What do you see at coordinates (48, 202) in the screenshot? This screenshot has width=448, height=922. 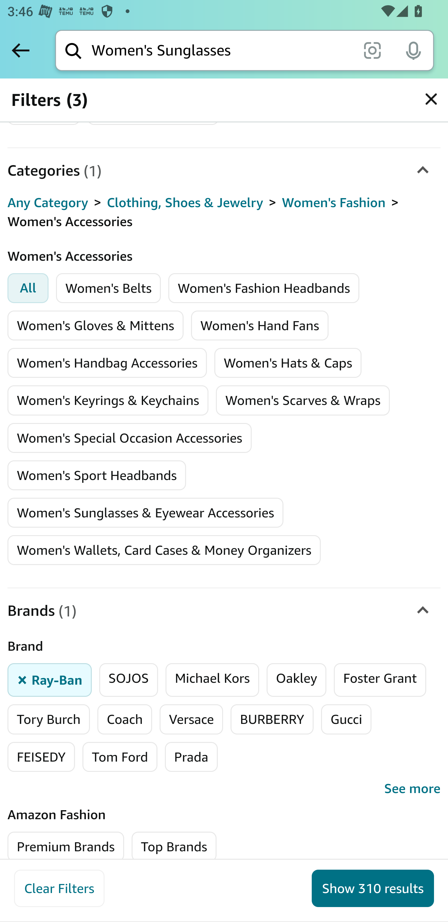 I see `Any Category` at bounding box center [48, 202].